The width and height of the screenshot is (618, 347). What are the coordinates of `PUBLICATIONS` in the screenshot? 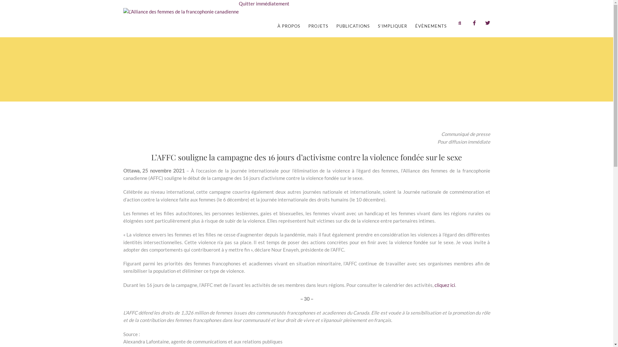 It's located at (353, 26).